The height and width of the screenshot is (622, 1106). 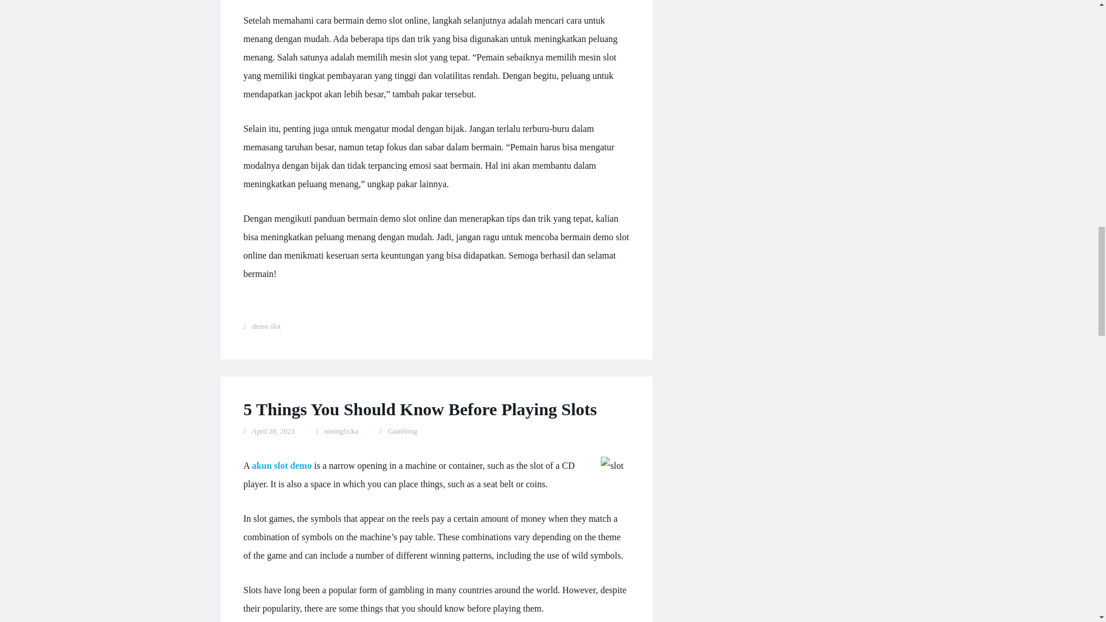 I want to click on April 28, 2023, so click(x=273, y=431).